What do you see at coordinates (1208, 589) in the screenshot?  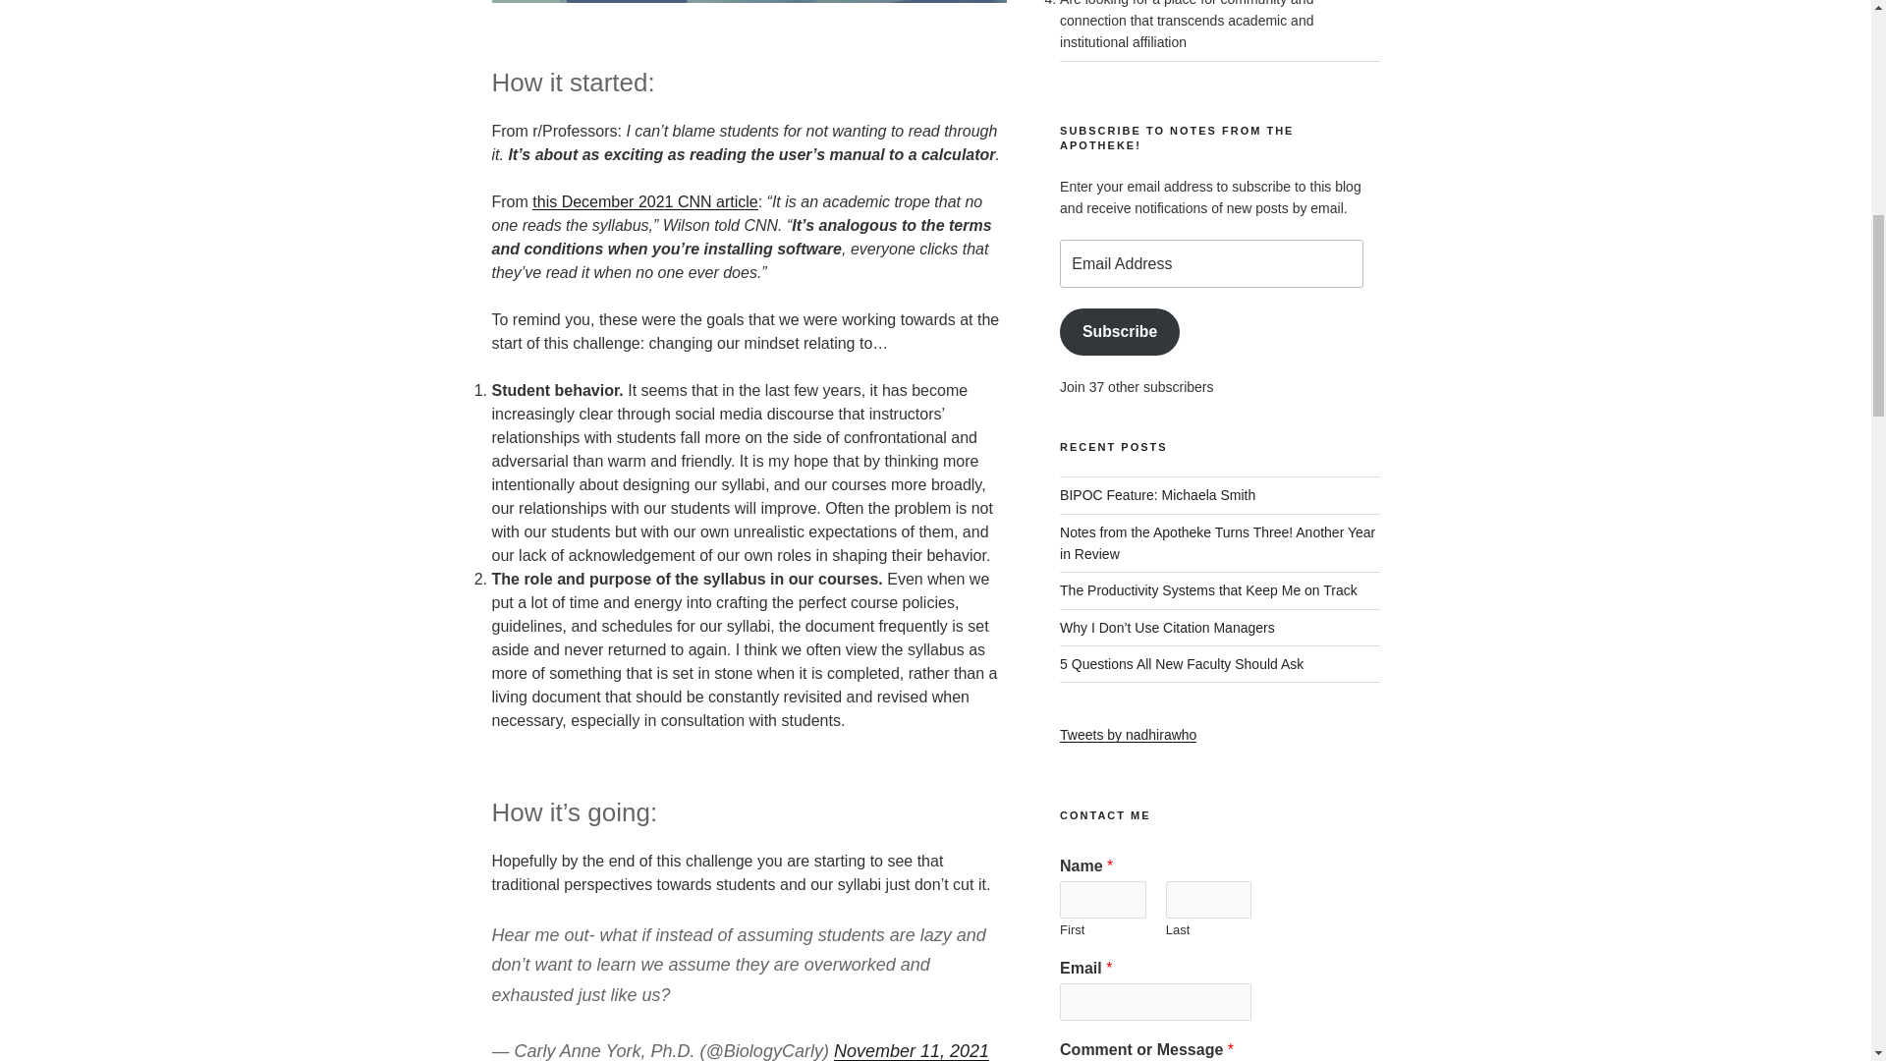 I see `The Productivity Systems that Keep Me on Track` at bounding box center [1208, 589].